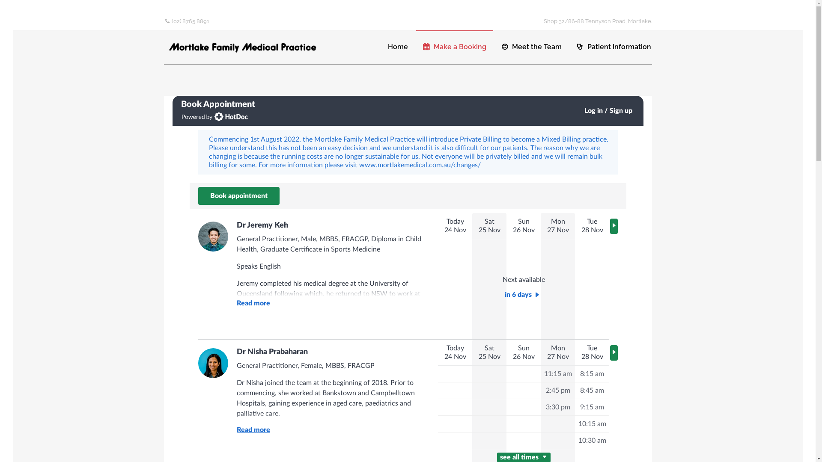 The height and width of the screenshot is (462, 822). What do you see at coordinates (398, 47) in the screenshot?
I see `Home` at bounding box center [398, 47].